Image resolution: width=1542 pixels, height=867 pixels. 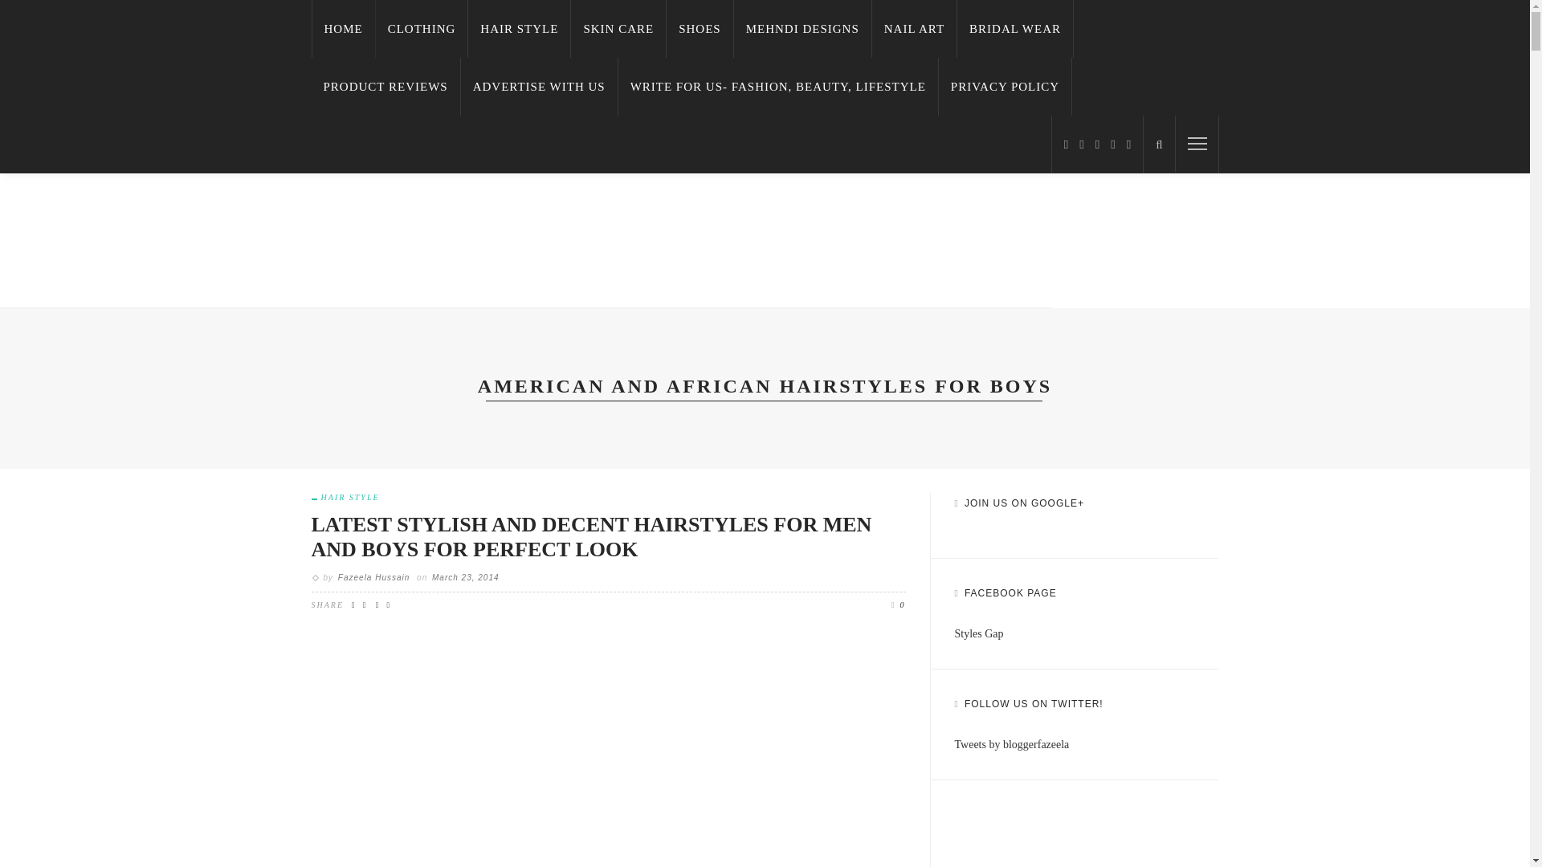 I want to click on SHOES, so click(x=700, y=29).